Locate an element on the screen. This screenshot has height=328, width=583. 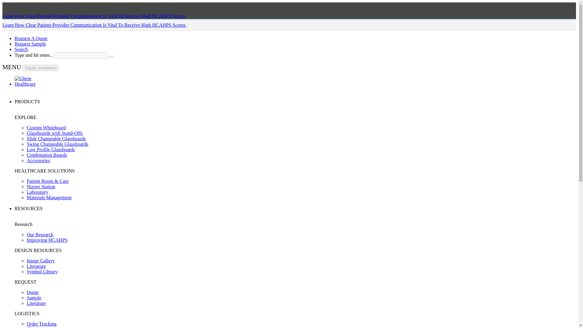
Request A Quote is located at coordinates (31, 38).